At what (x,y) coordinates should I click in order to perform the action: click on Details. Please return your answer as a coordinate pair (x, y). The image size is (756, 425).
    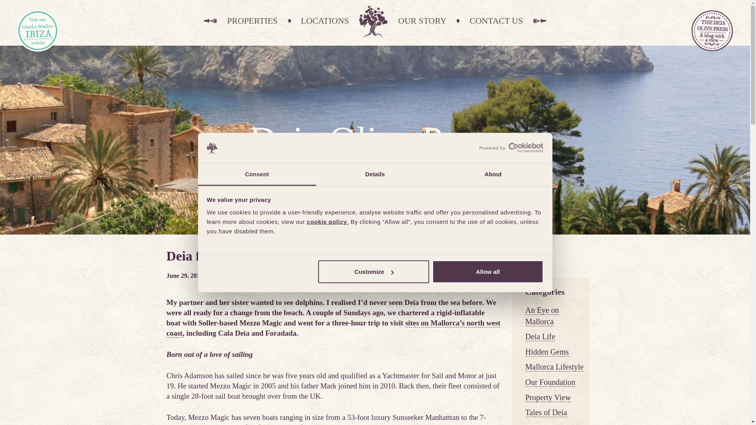
    Looking at the image, I should click on (375, 174).